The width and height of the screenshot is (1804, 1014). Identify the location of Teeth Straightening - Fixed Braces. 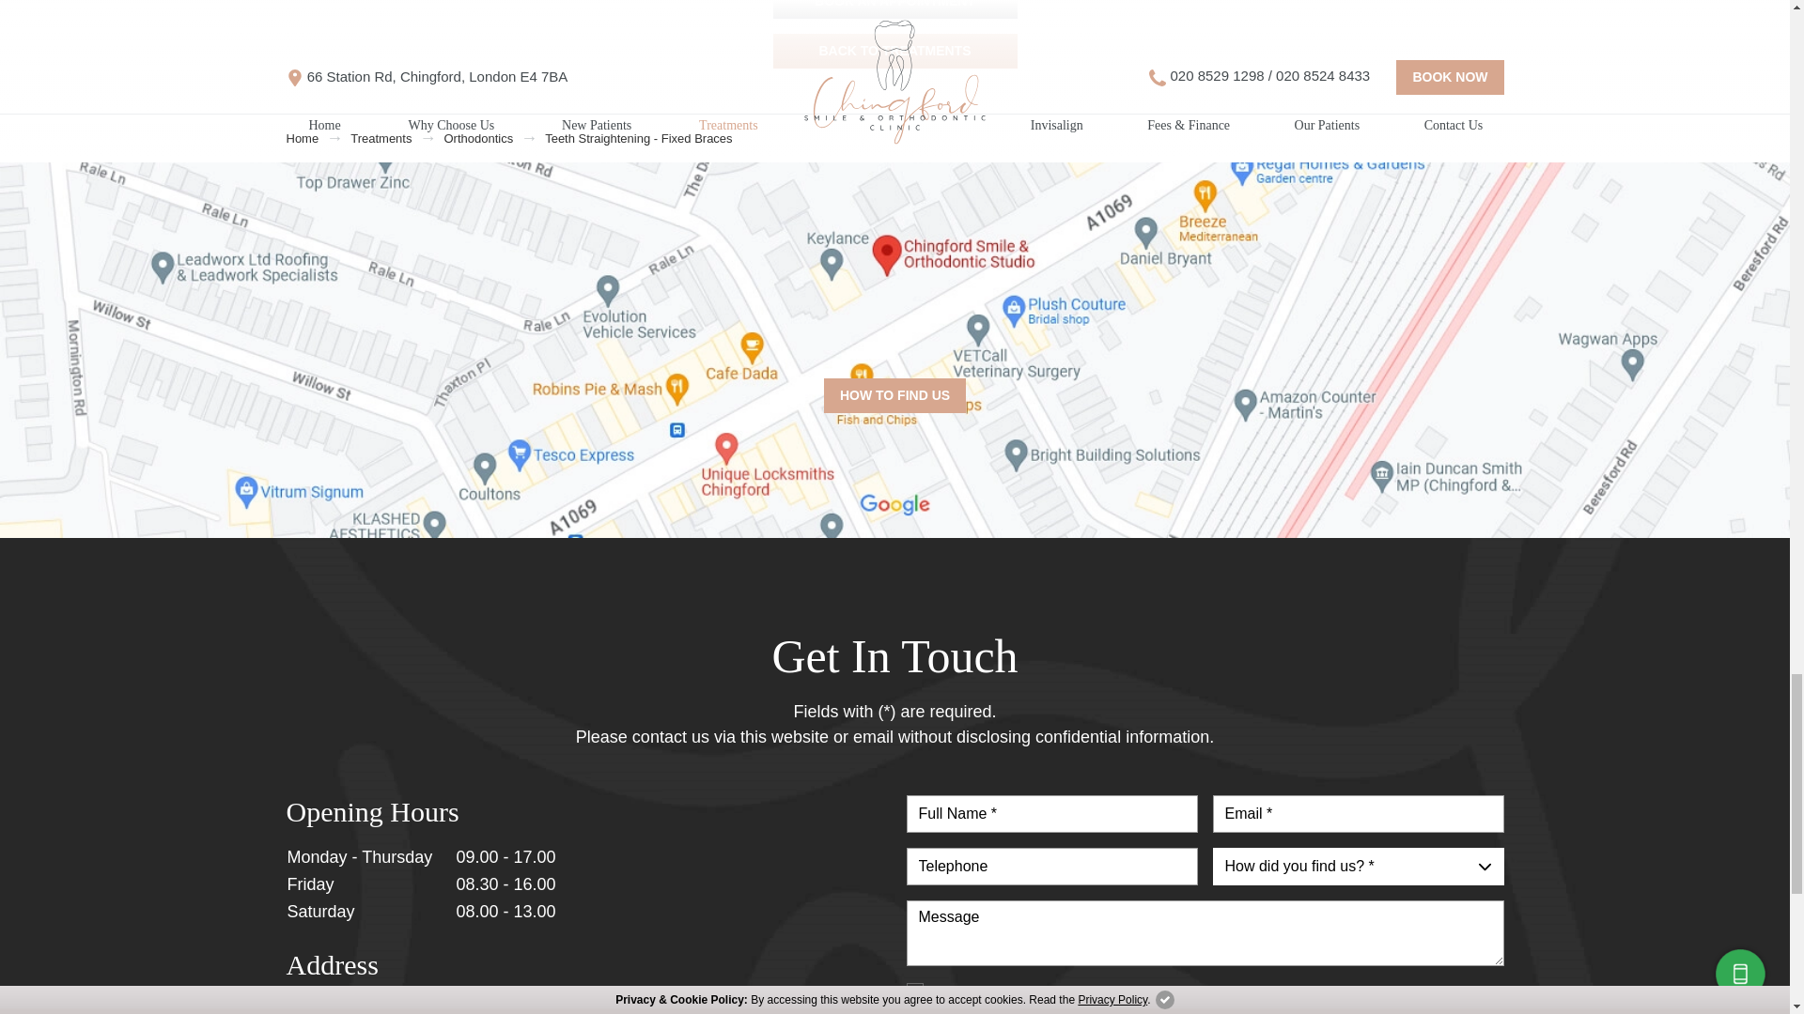
(638, 139).